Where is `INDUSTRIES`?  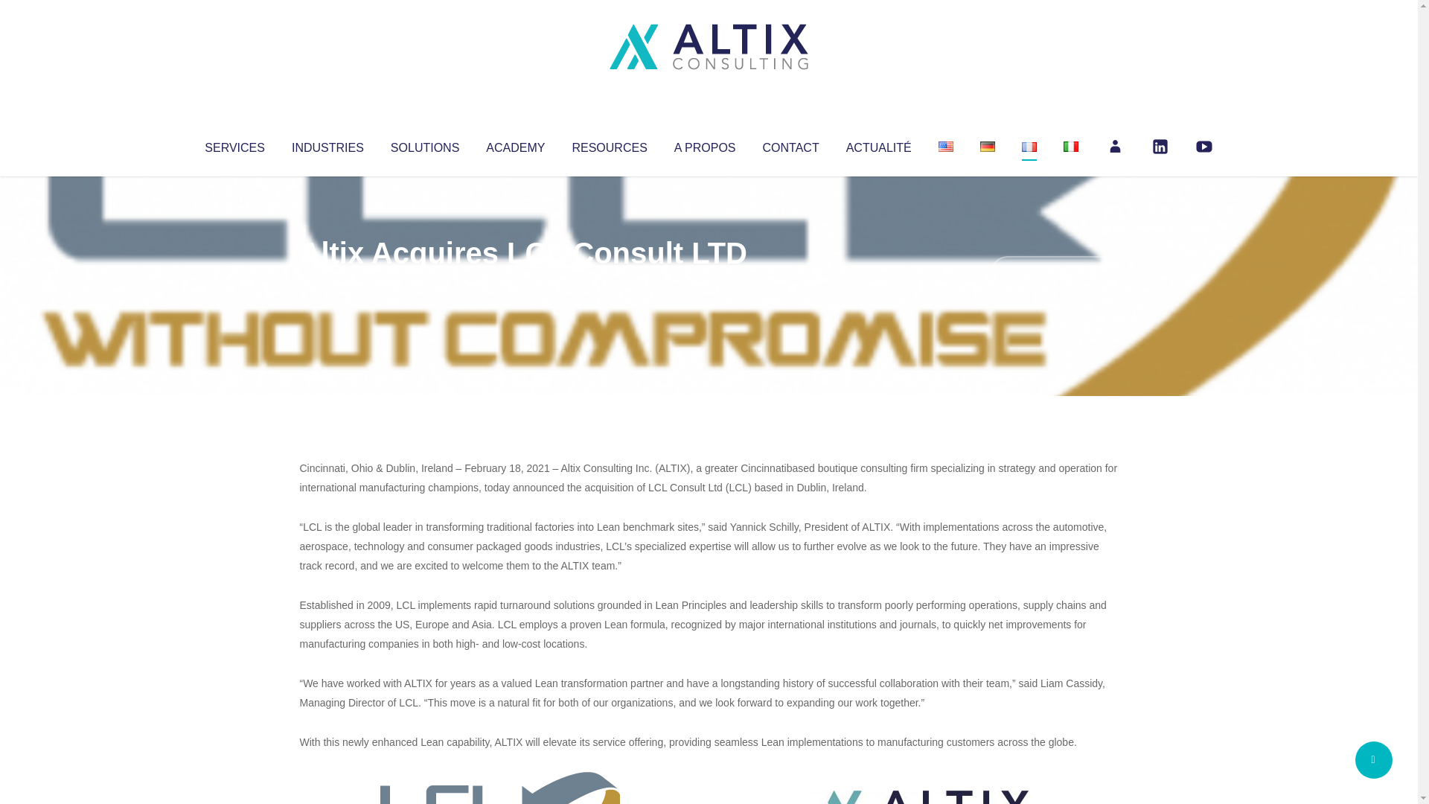
INDUSTRIES is located at coordinates (327, 144).